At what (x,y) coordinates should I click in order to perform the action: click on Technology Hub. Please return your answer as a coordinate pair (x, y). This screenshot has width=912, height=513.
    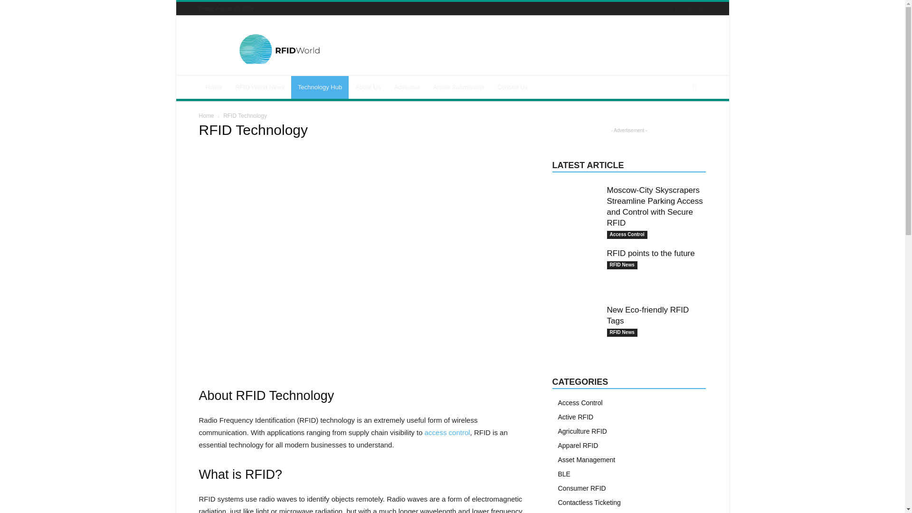
    Looking at the image, I should click on (319, 87).